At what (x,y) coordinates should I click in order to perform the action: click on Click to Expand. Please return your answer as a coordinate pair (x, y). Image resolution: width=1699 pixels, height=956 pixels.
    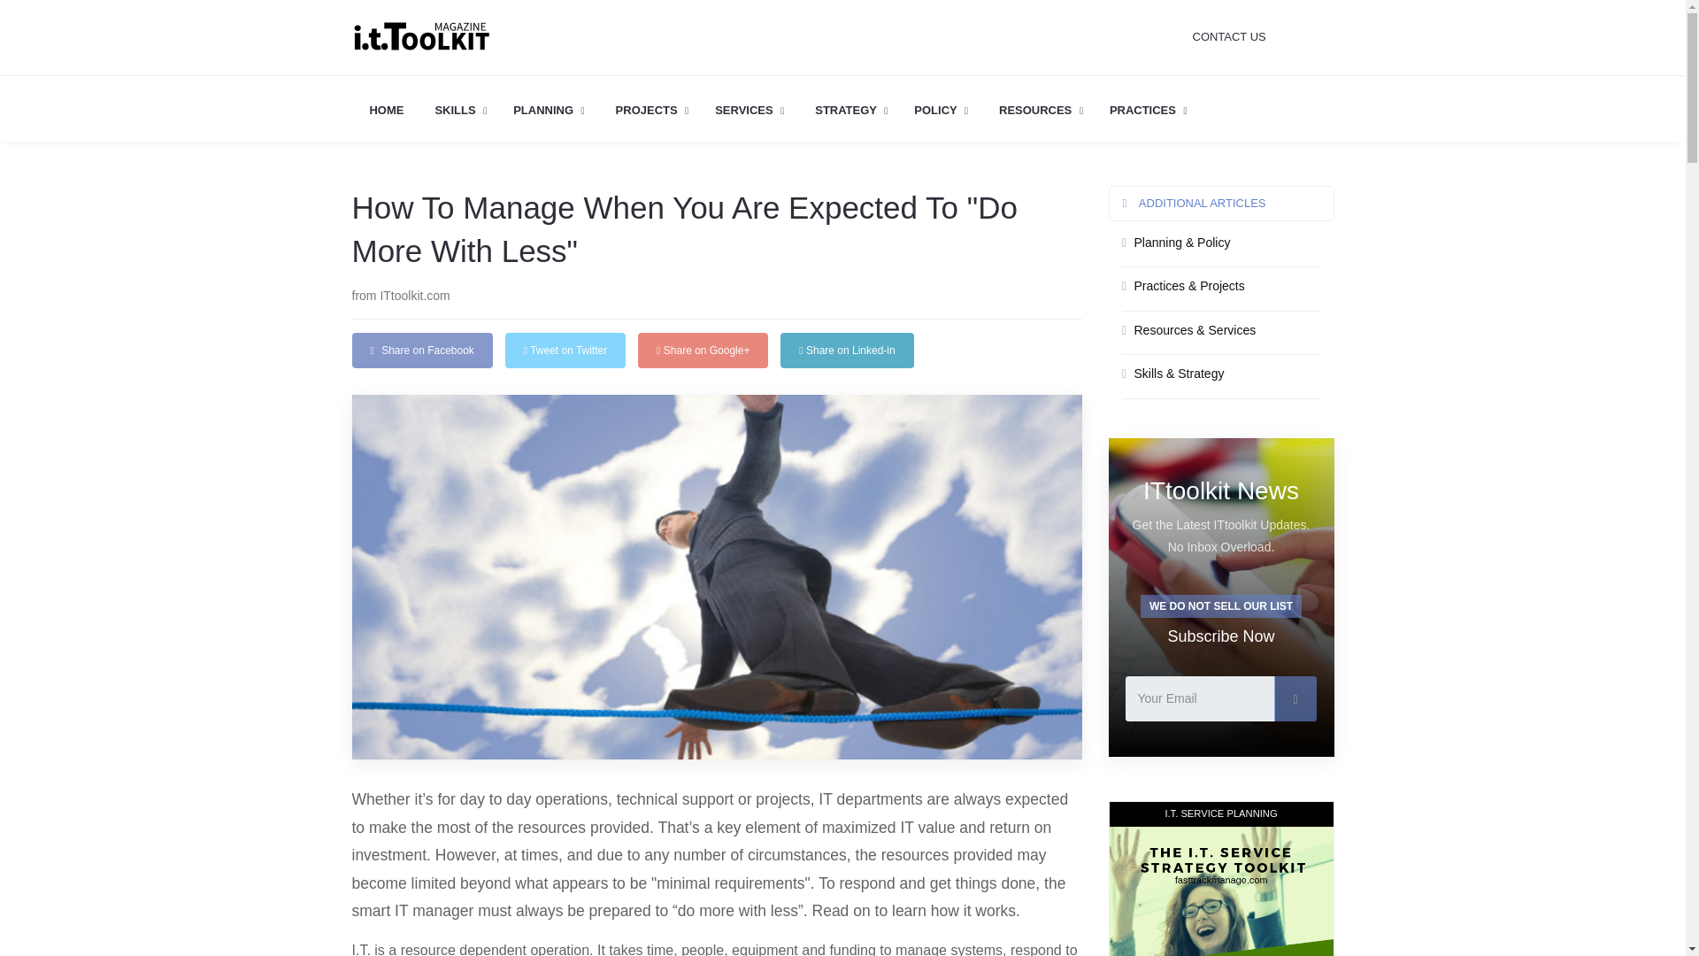
    Looking at the image, I should click on (549, 111).